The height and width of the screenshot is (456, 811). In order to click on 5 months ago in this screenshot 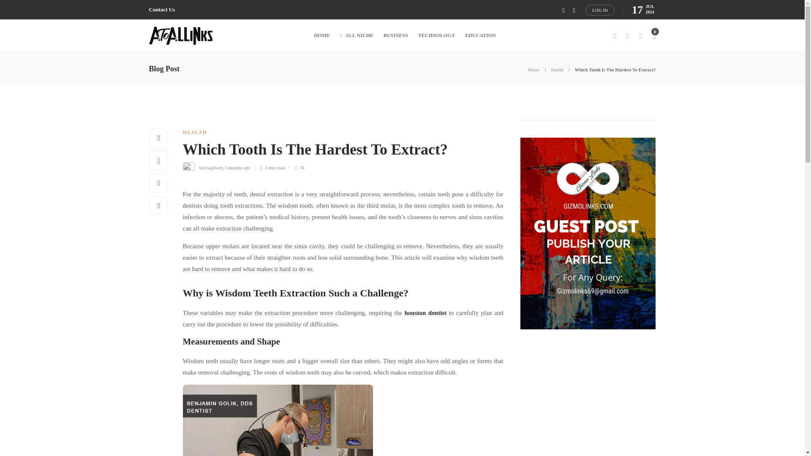, I will do `click(237, 167)`.